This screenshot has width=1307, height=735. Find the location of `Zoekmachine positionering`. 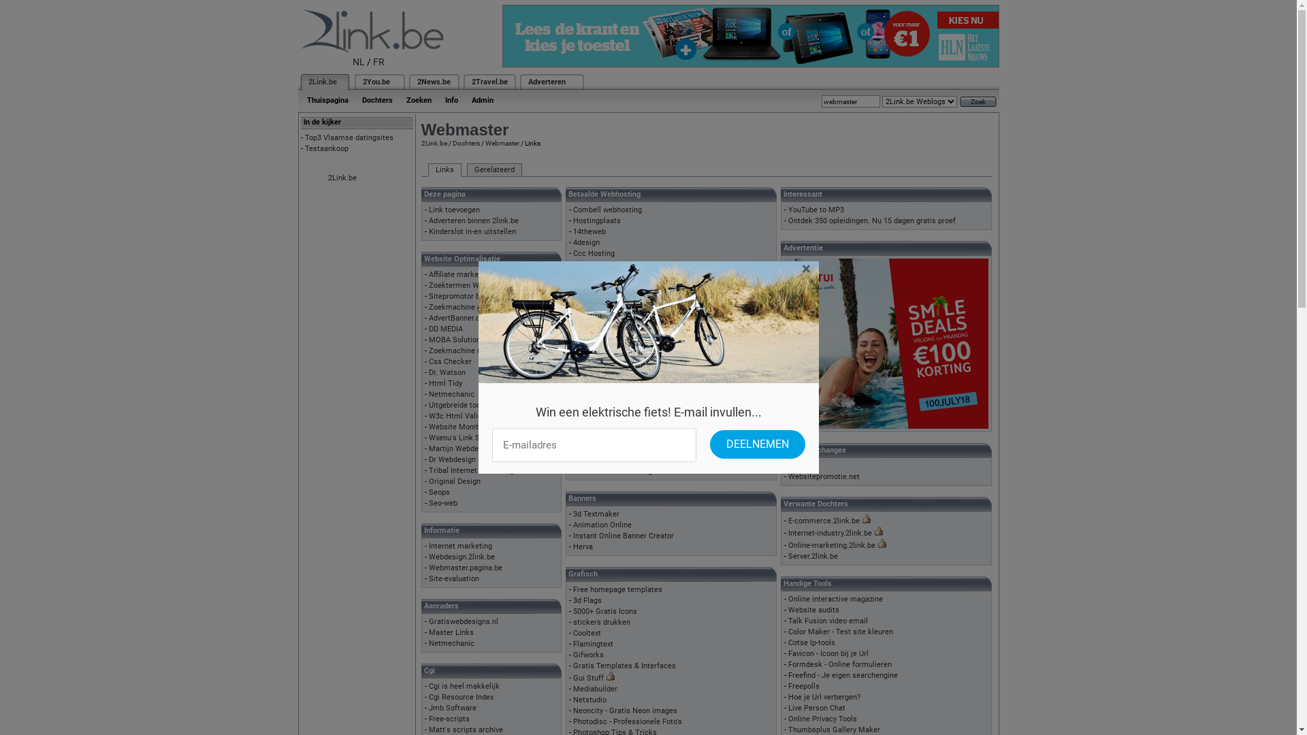

Zoekmachine positionering is located at coordinates (475, 308).